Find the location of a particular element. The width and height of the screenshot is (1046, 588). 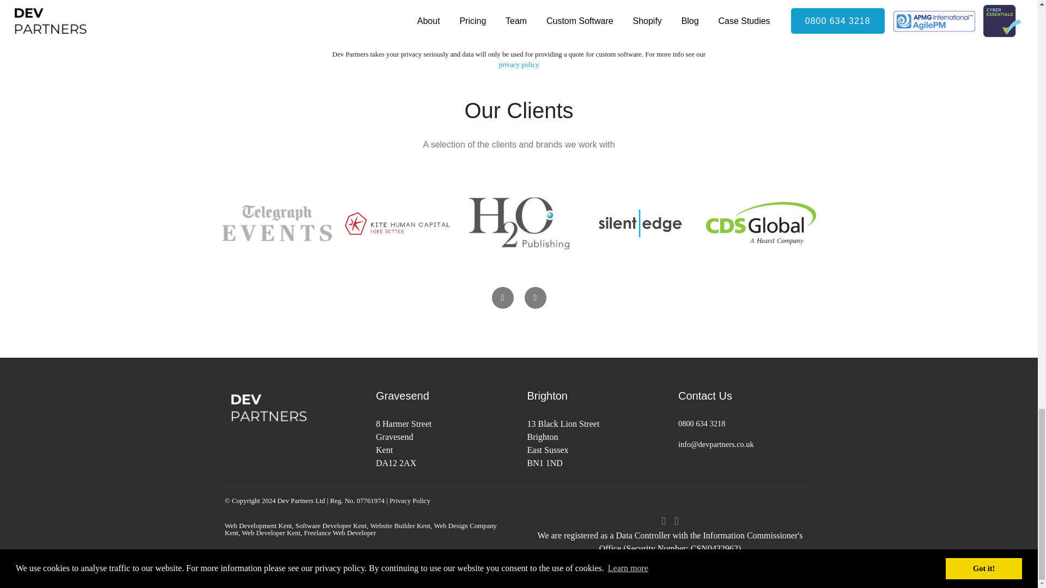

Web Development Kent is located at coordinates (258, 526).